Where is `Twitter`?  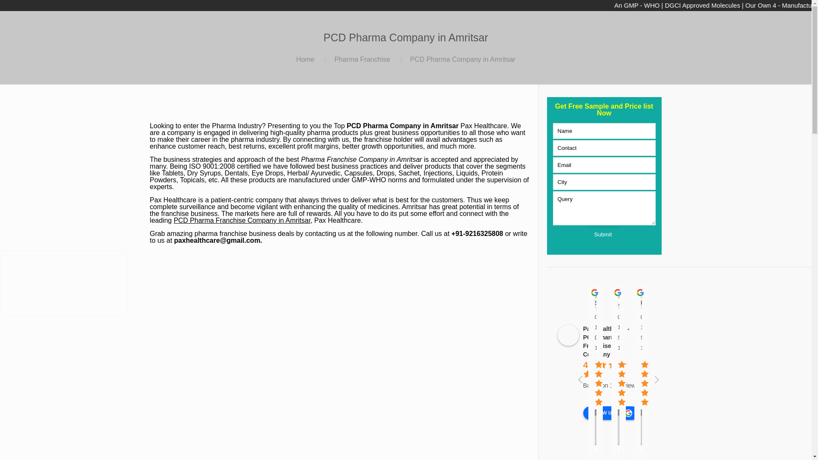 Twitter is located at coordinates (647, 21).